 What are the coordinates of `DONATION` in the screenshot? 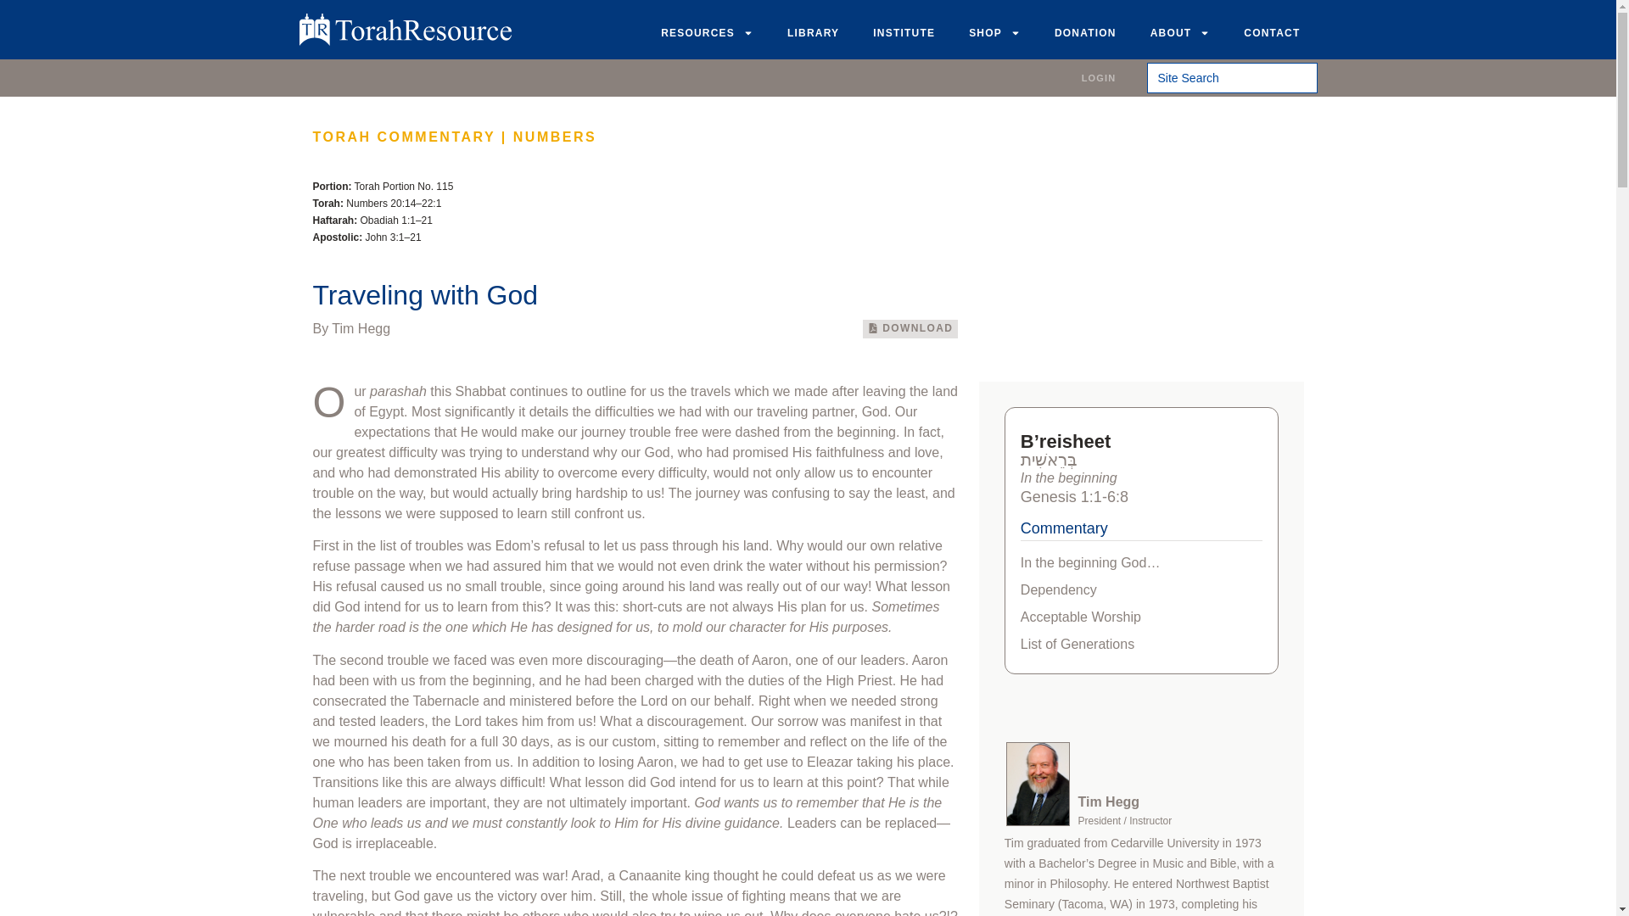 It's located at (1086, 32).